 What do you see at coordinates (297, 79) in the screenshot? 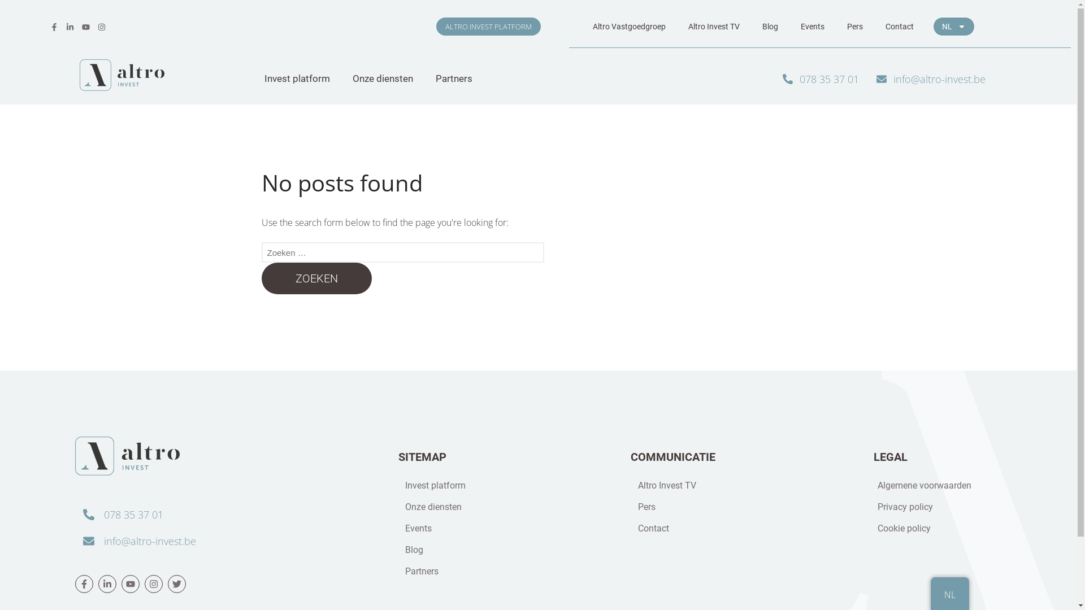
I see `Invest platform` at bounding box center [297, 79].